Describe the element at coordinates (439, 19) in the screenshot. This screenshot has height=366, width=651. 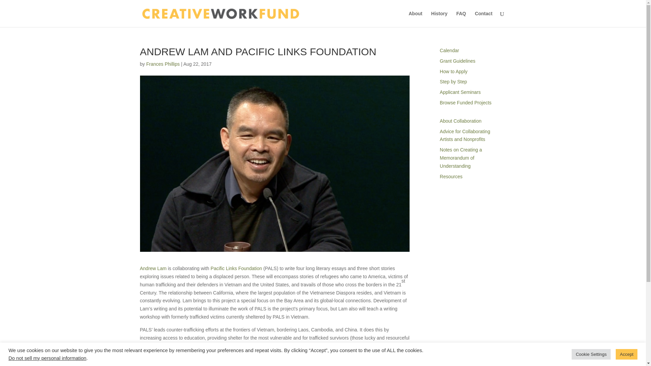
I see `Browse Funded Projects` at that location.